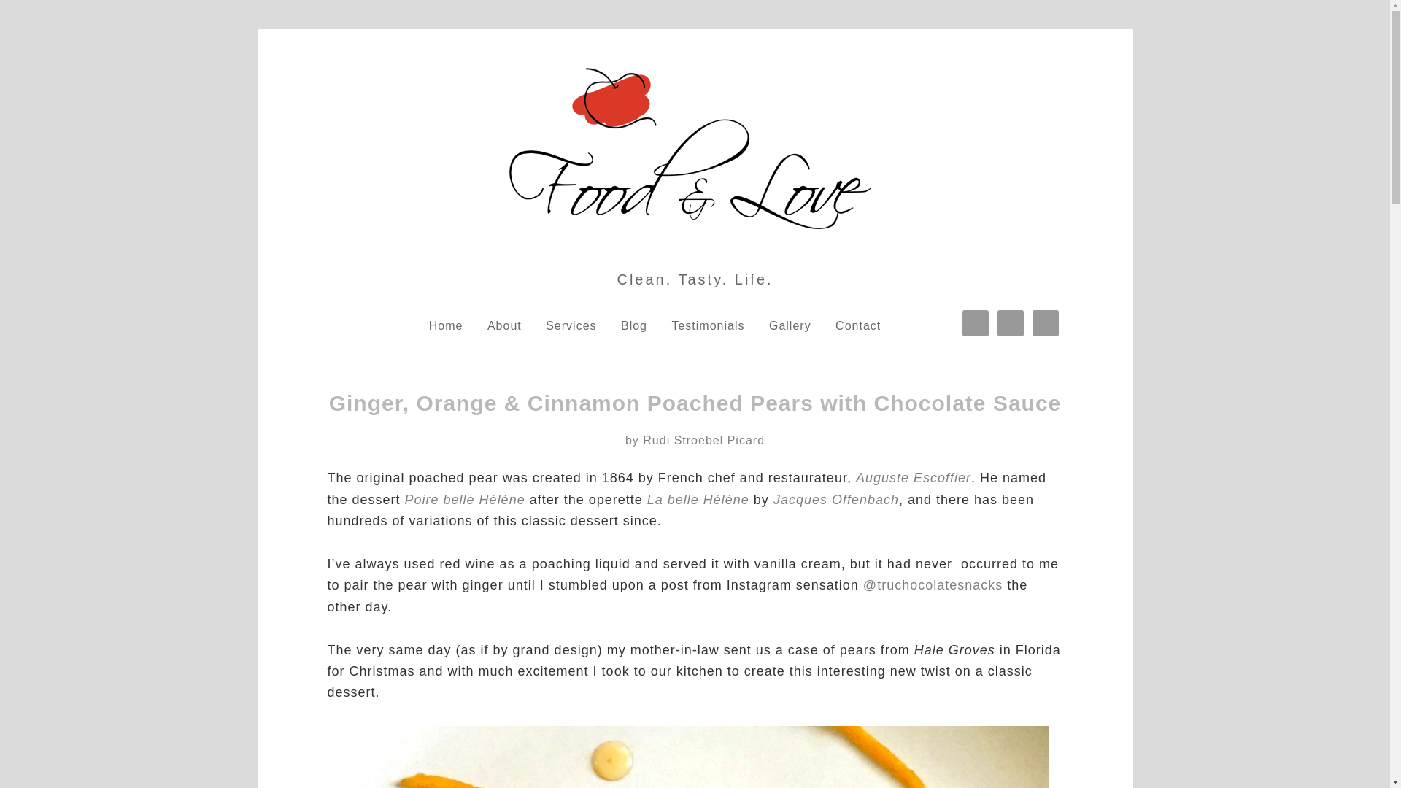  Describe the element at coordinates (836, 500) in the screenshot. I see `Jacques Offenbach` at that location.